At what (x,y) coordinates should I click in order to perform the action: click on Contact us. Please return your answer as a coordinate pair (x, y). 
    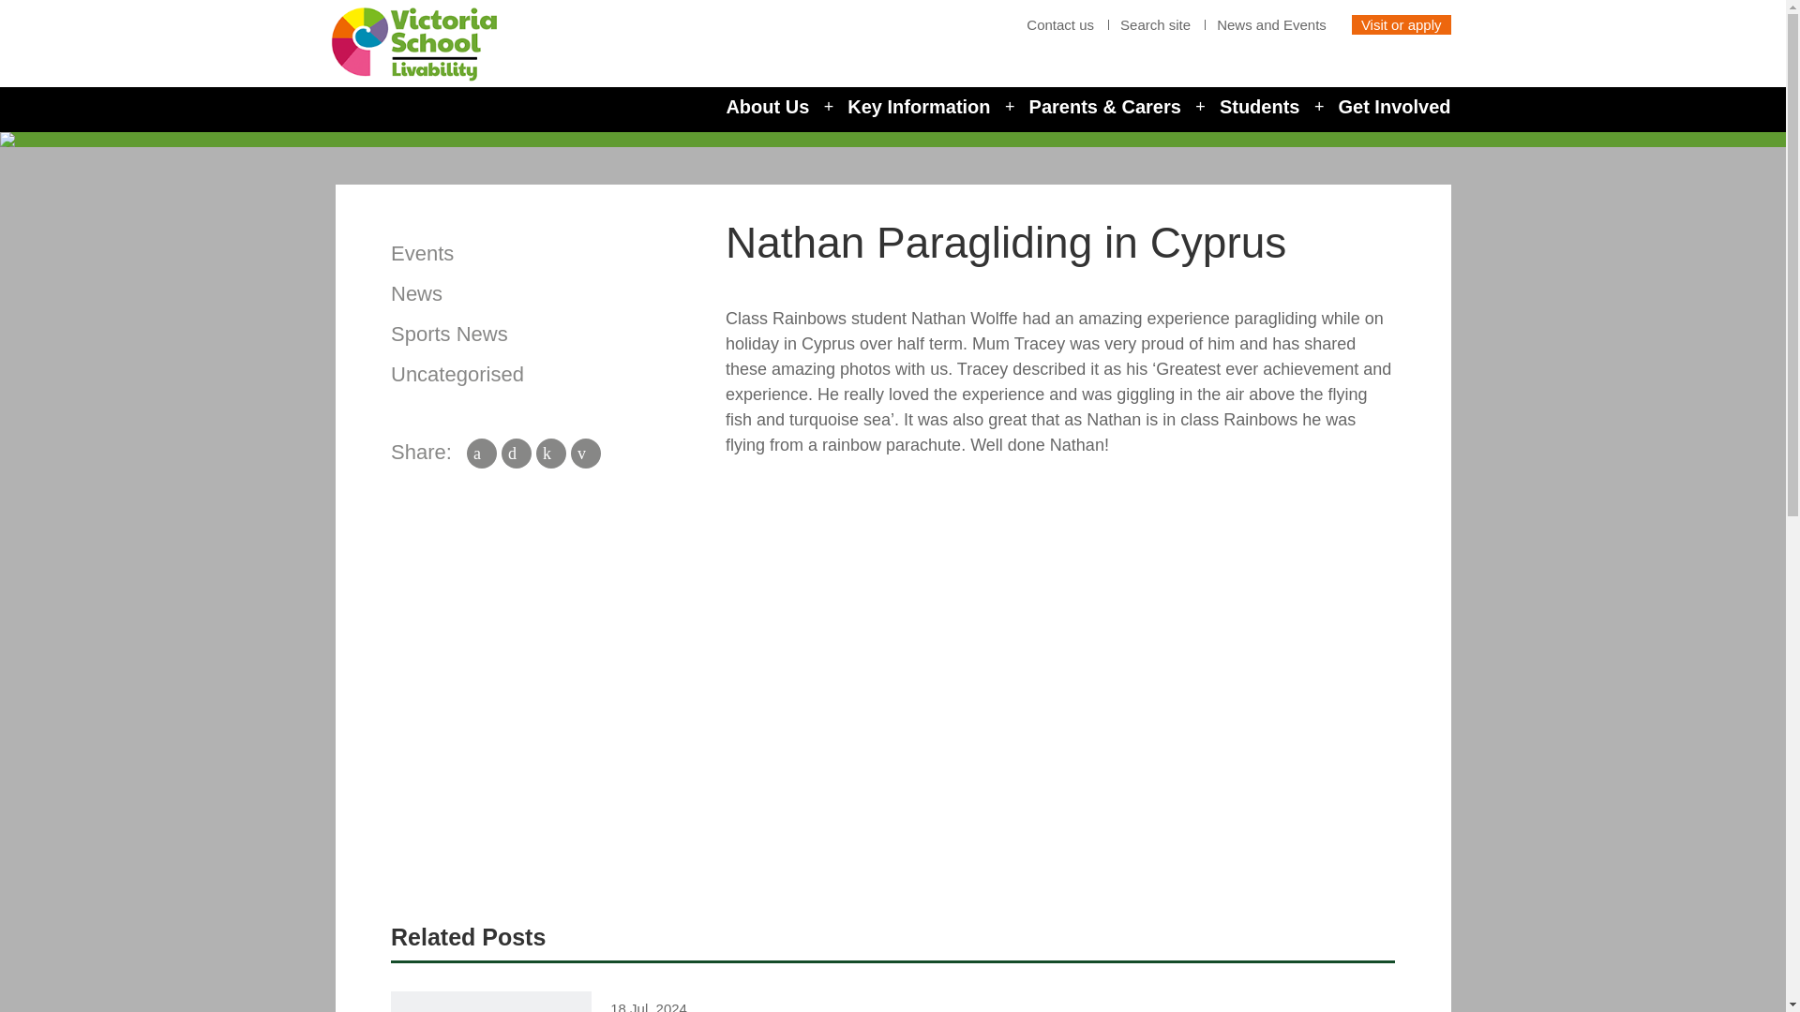
    Looking at the image, I should click on (1059, 24).